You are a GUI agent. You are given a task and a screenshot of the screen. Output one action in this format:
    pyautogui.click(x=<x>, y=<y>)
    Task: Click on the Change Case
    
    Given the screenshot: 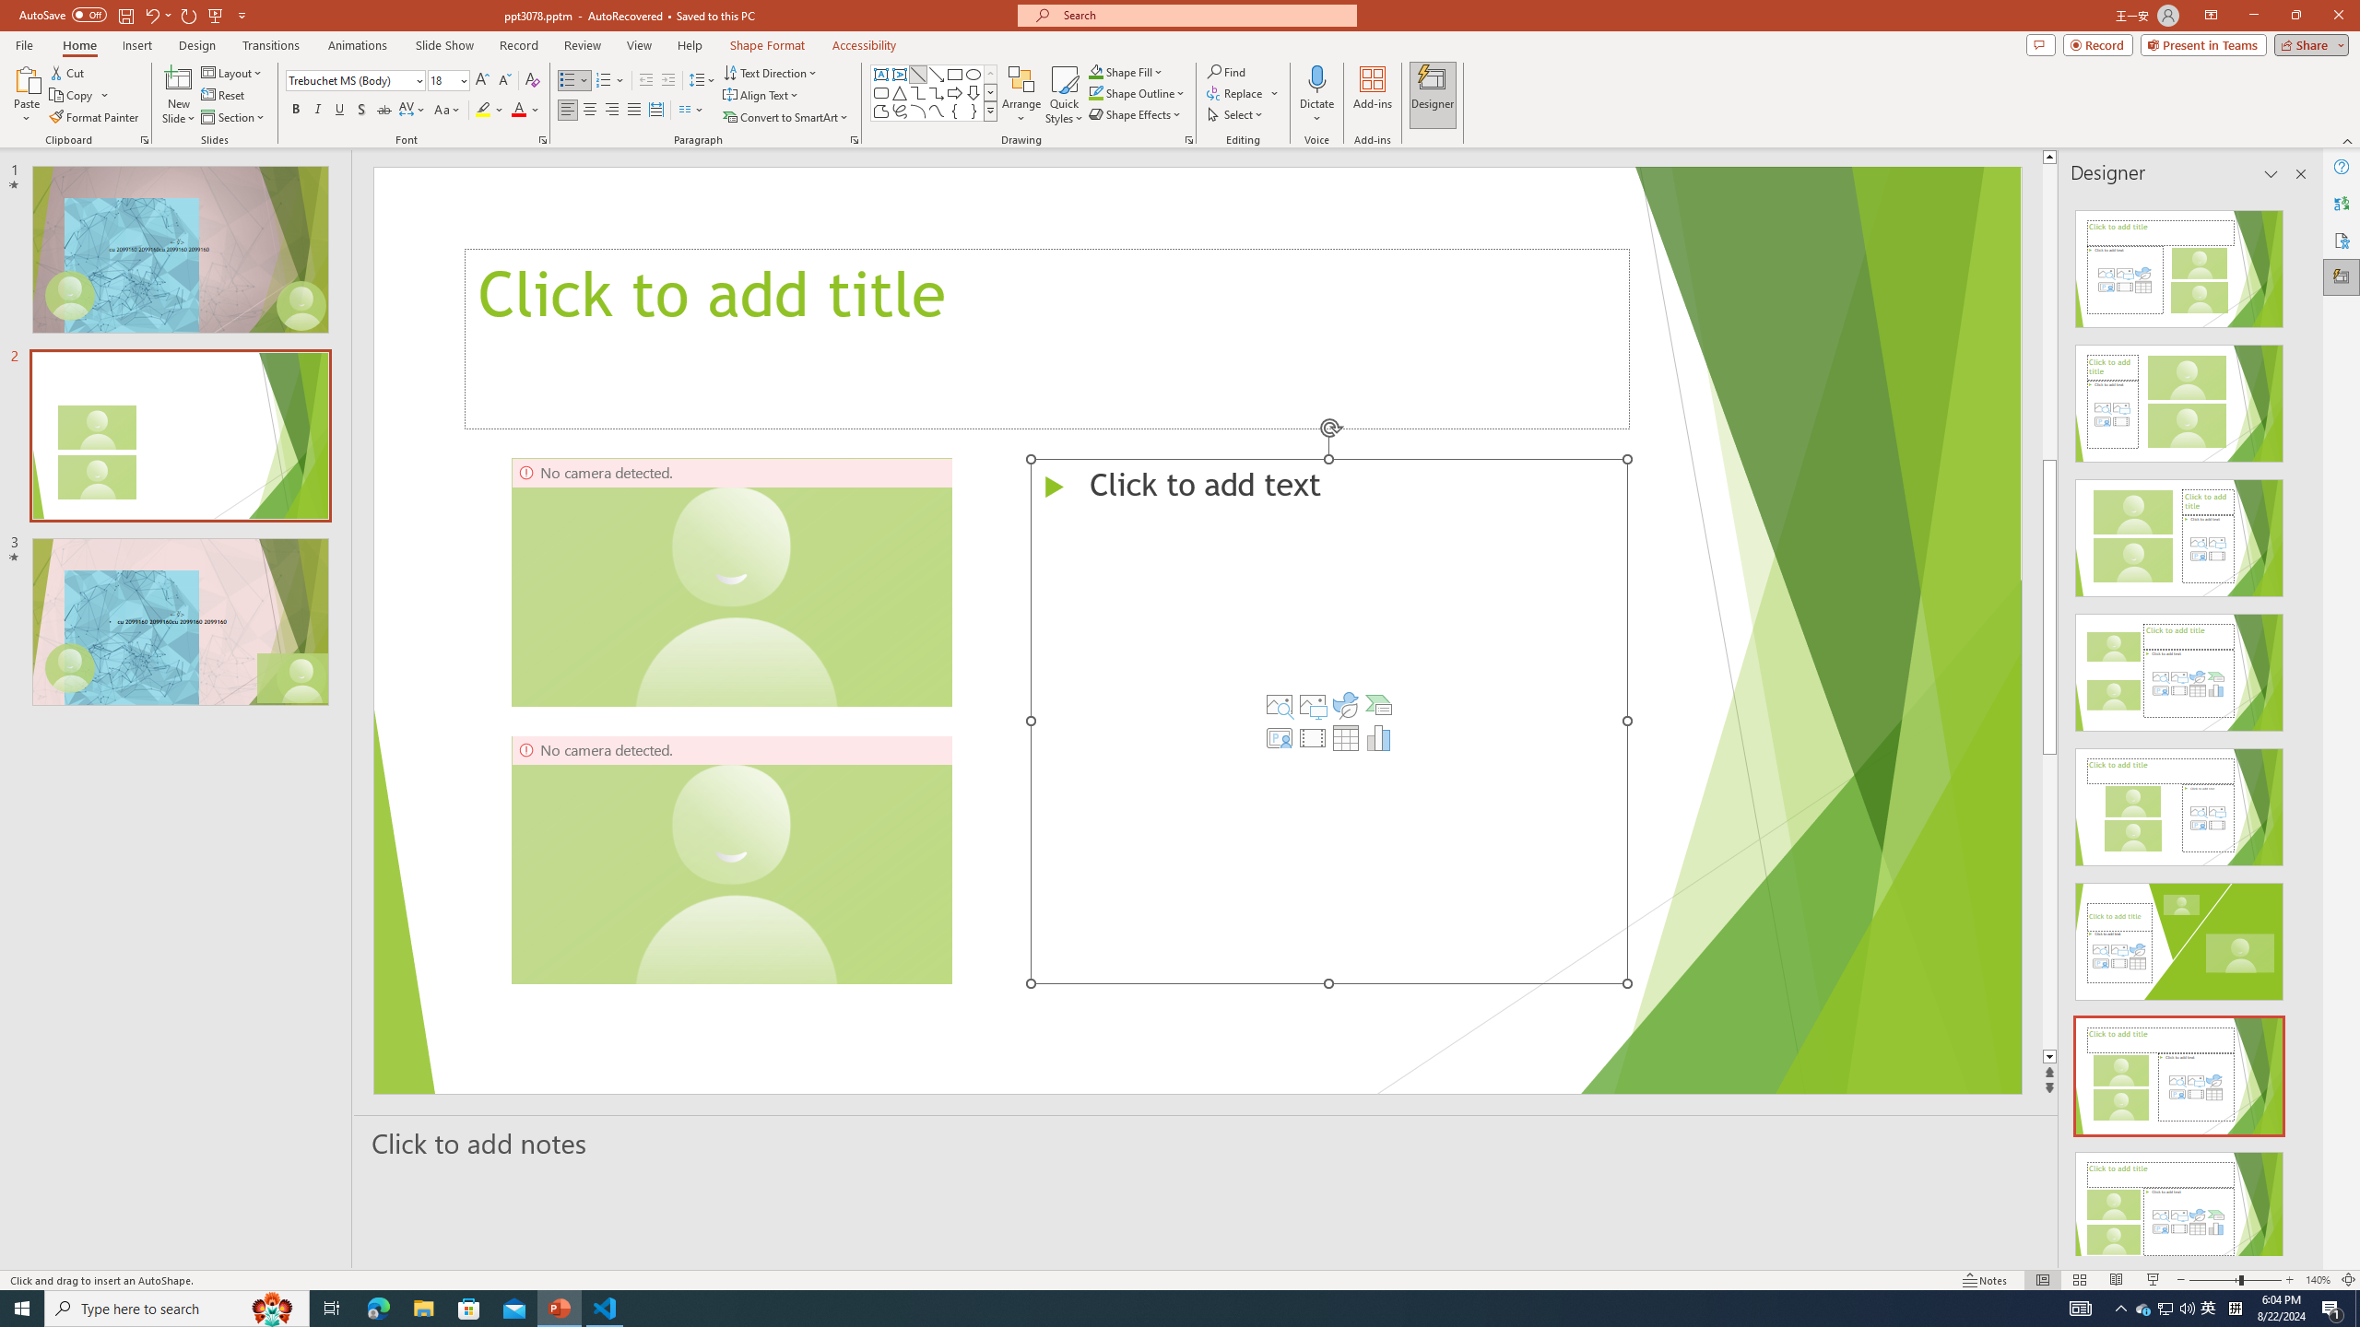 What is the action you would take?
    pyautogui.click(x=448, y=111)
    